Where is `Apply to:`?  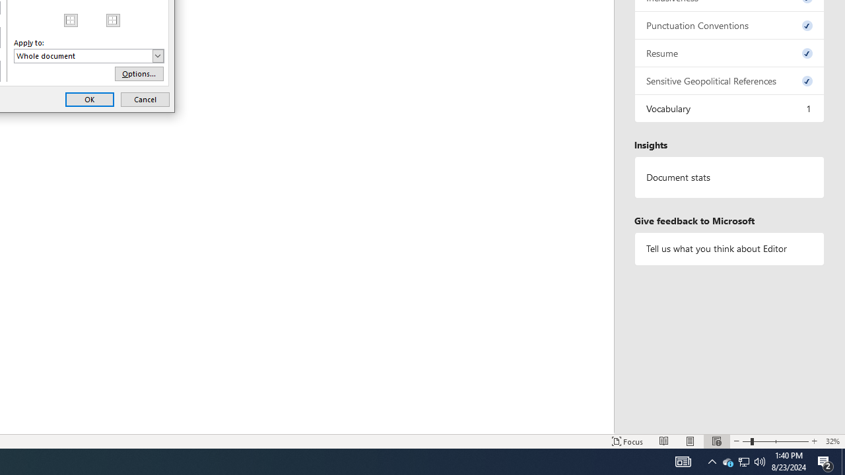
Apply to: is located at coordinates (88, 55).